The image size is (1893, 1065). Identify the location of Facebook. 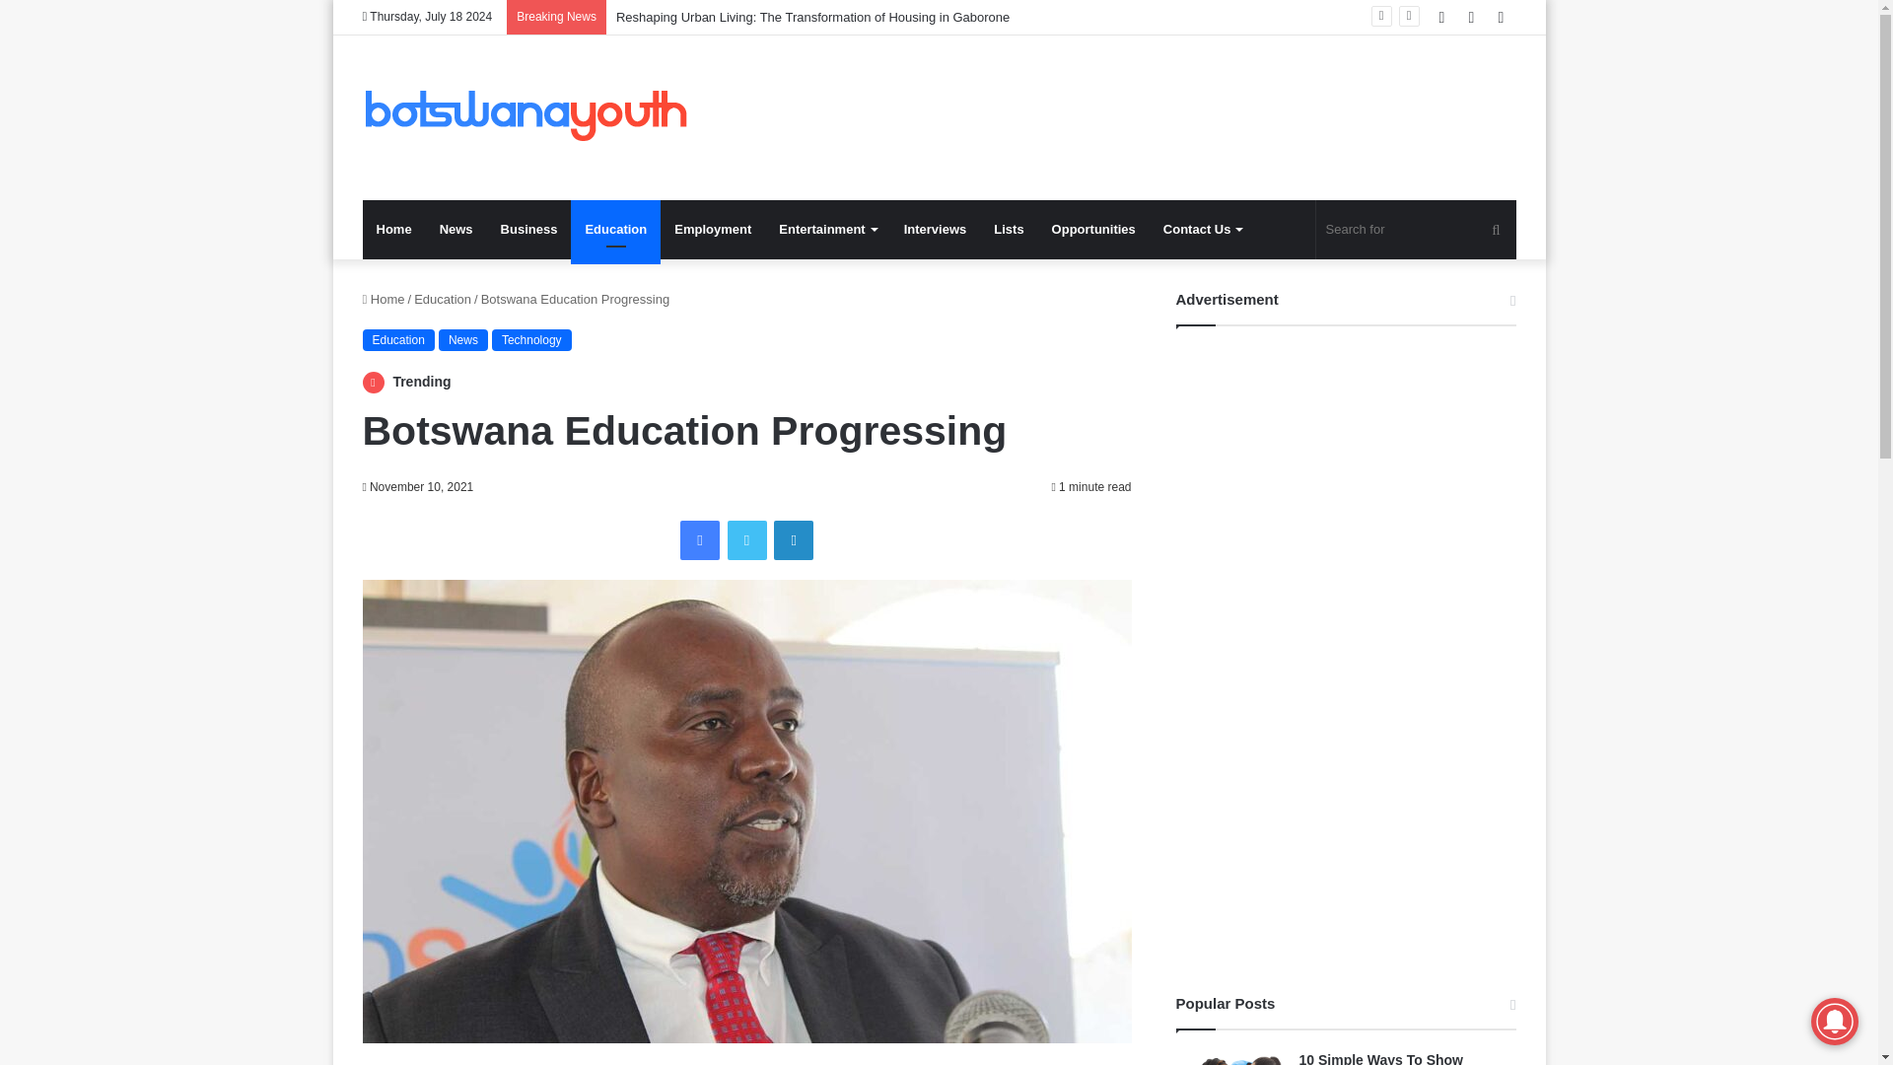
(699, 540).